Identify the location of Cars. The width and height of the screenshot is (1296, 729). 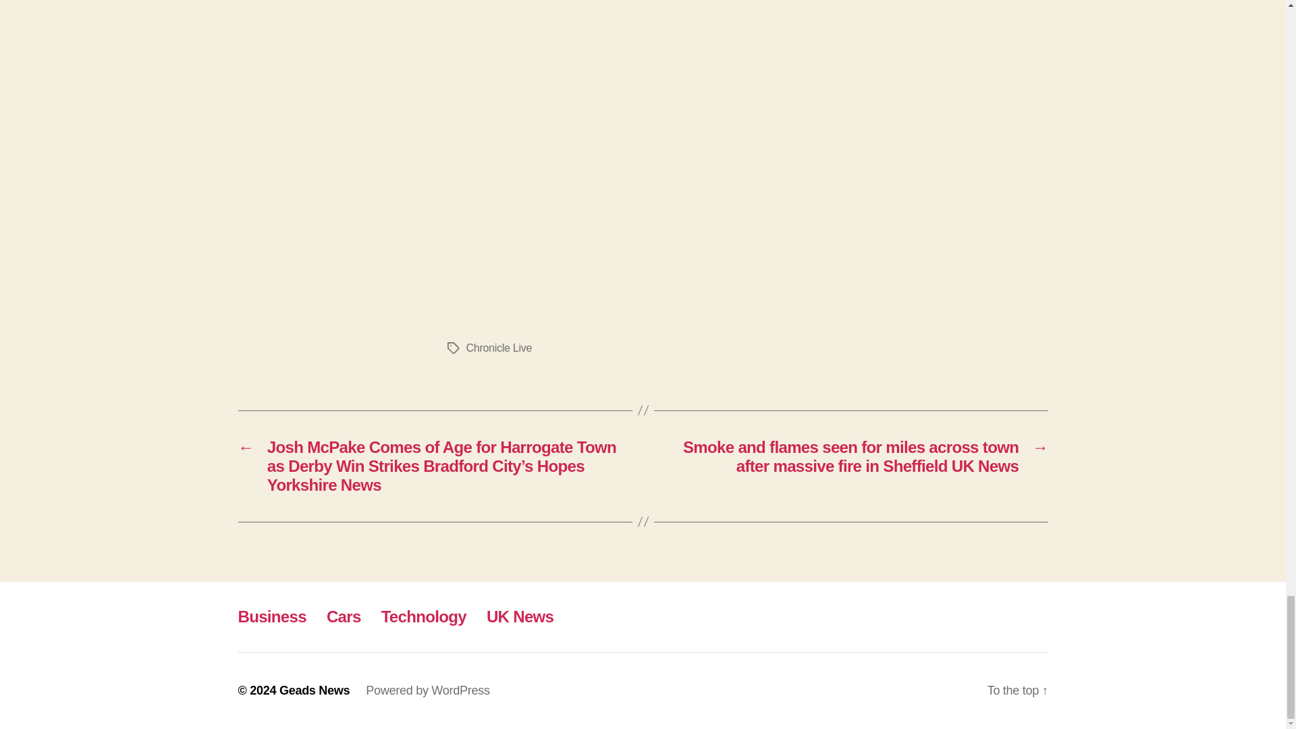
(344, 616).